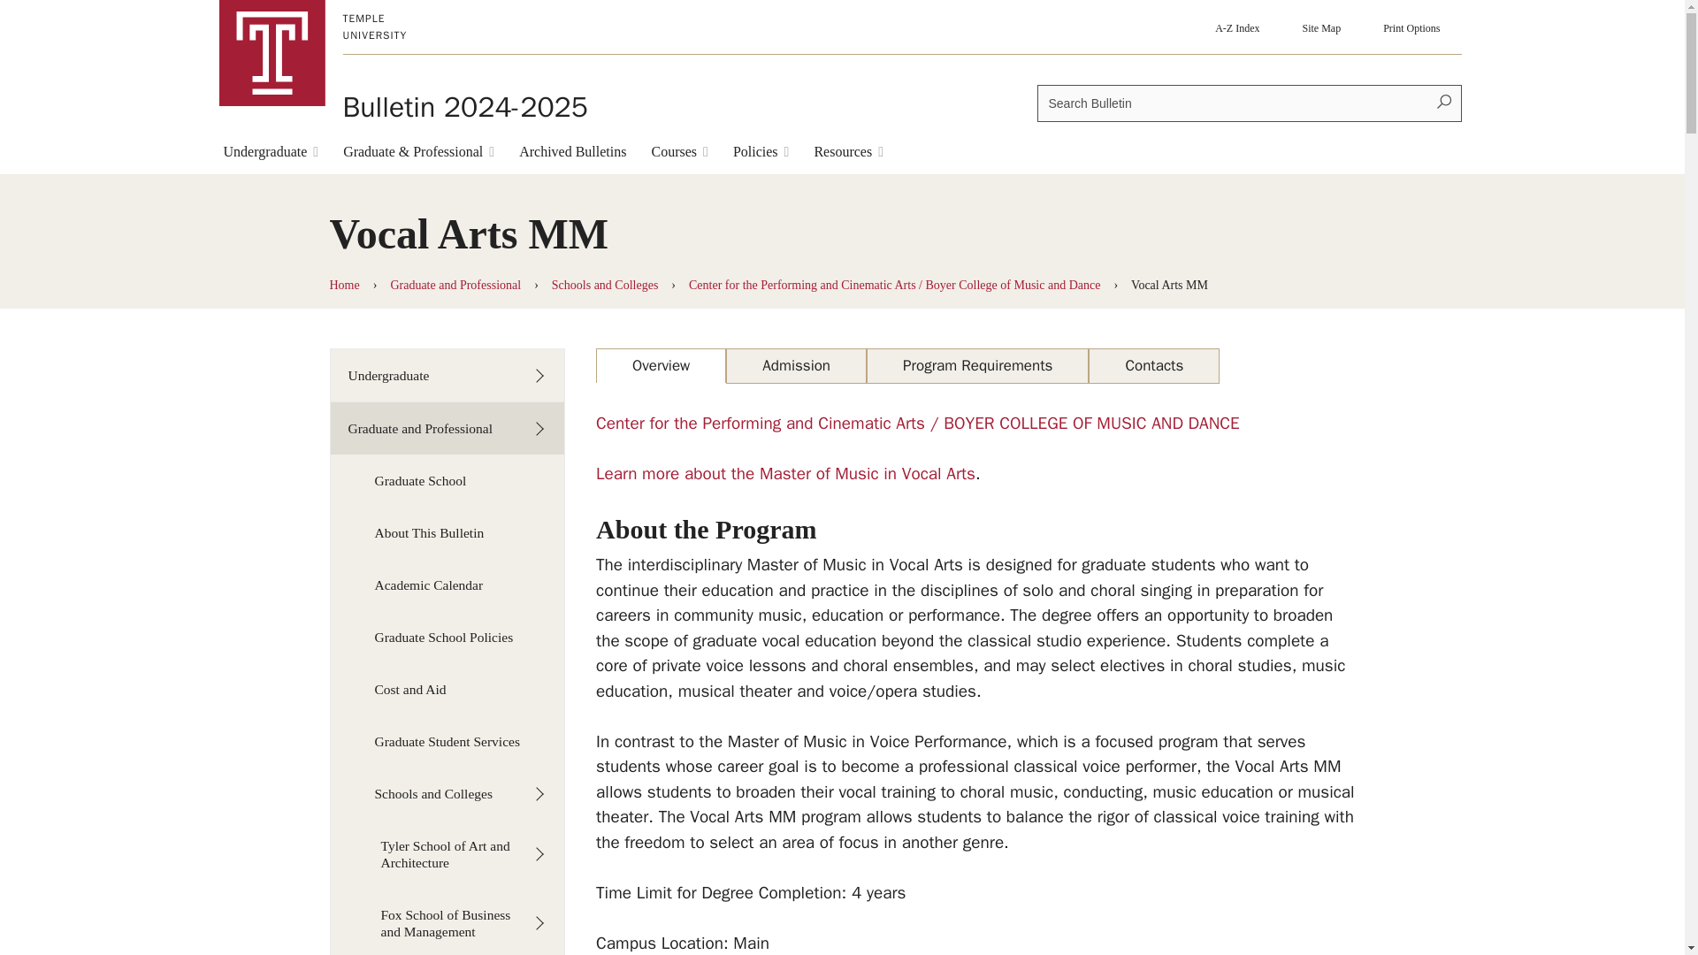 The image size is (1698, 955). Describe the element at coordinates (271, 156) in the screenshot. I see `Undergraduate` at that location.